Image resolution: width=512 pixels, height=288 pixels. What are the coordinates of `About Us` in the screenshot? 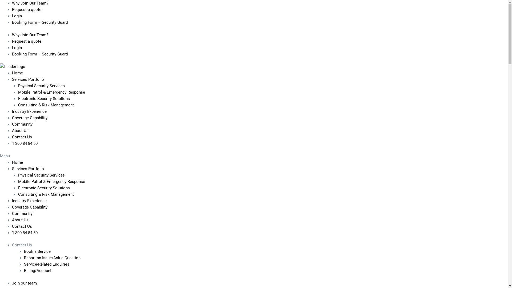 It's located at (20, 131).